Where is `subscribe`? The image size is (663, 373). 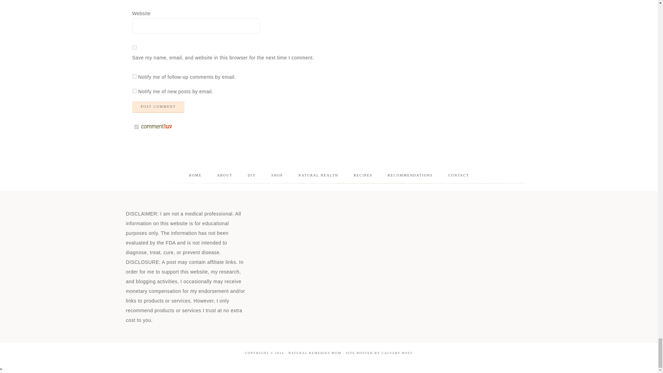 subscribe is located at coordinates (134, 91).